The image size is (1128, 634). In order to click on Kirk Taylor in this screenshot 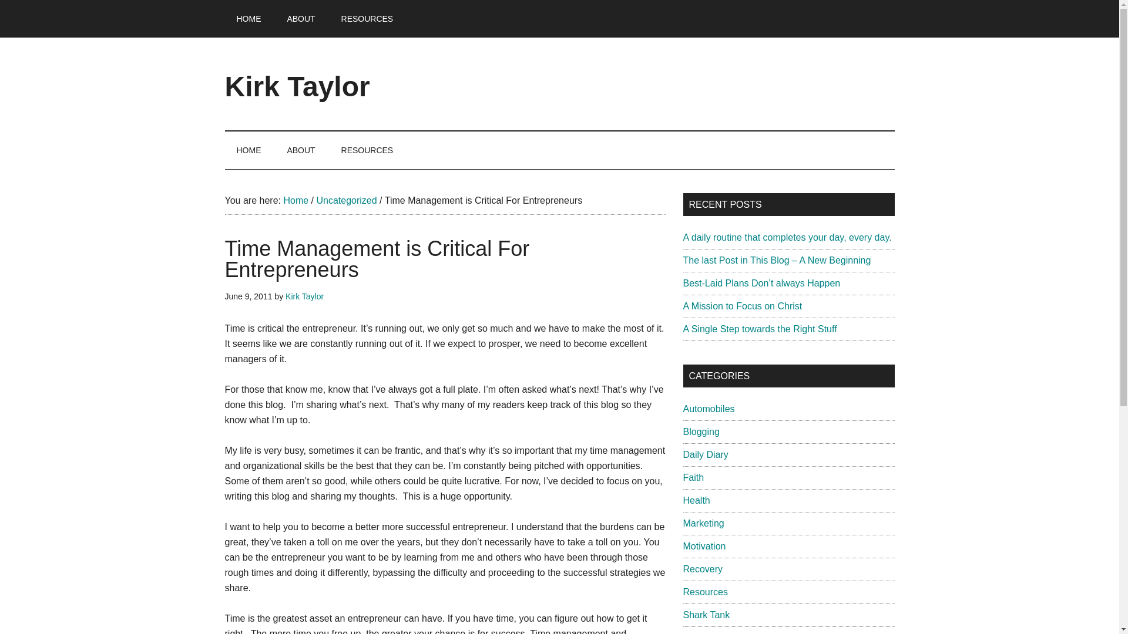, I will do `click(297, 86)`.